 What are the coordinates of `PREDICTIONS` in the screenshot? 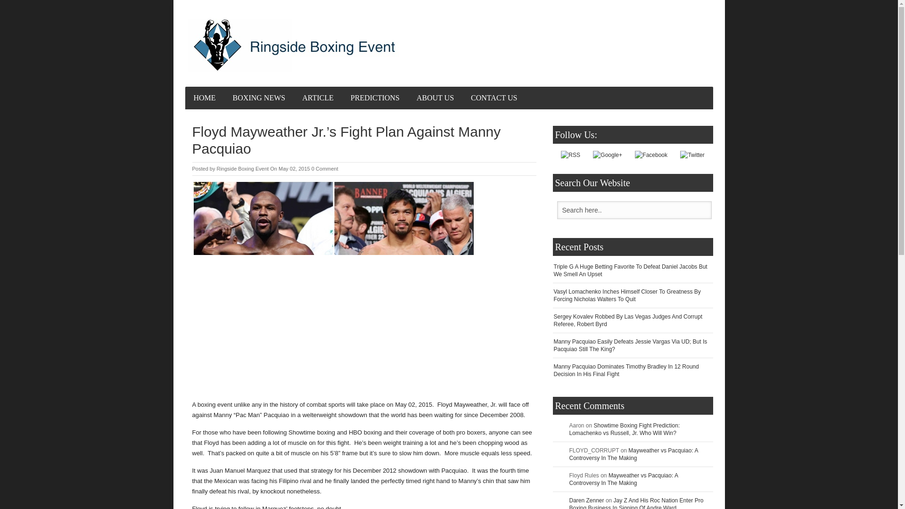 It's located at (375, 98).